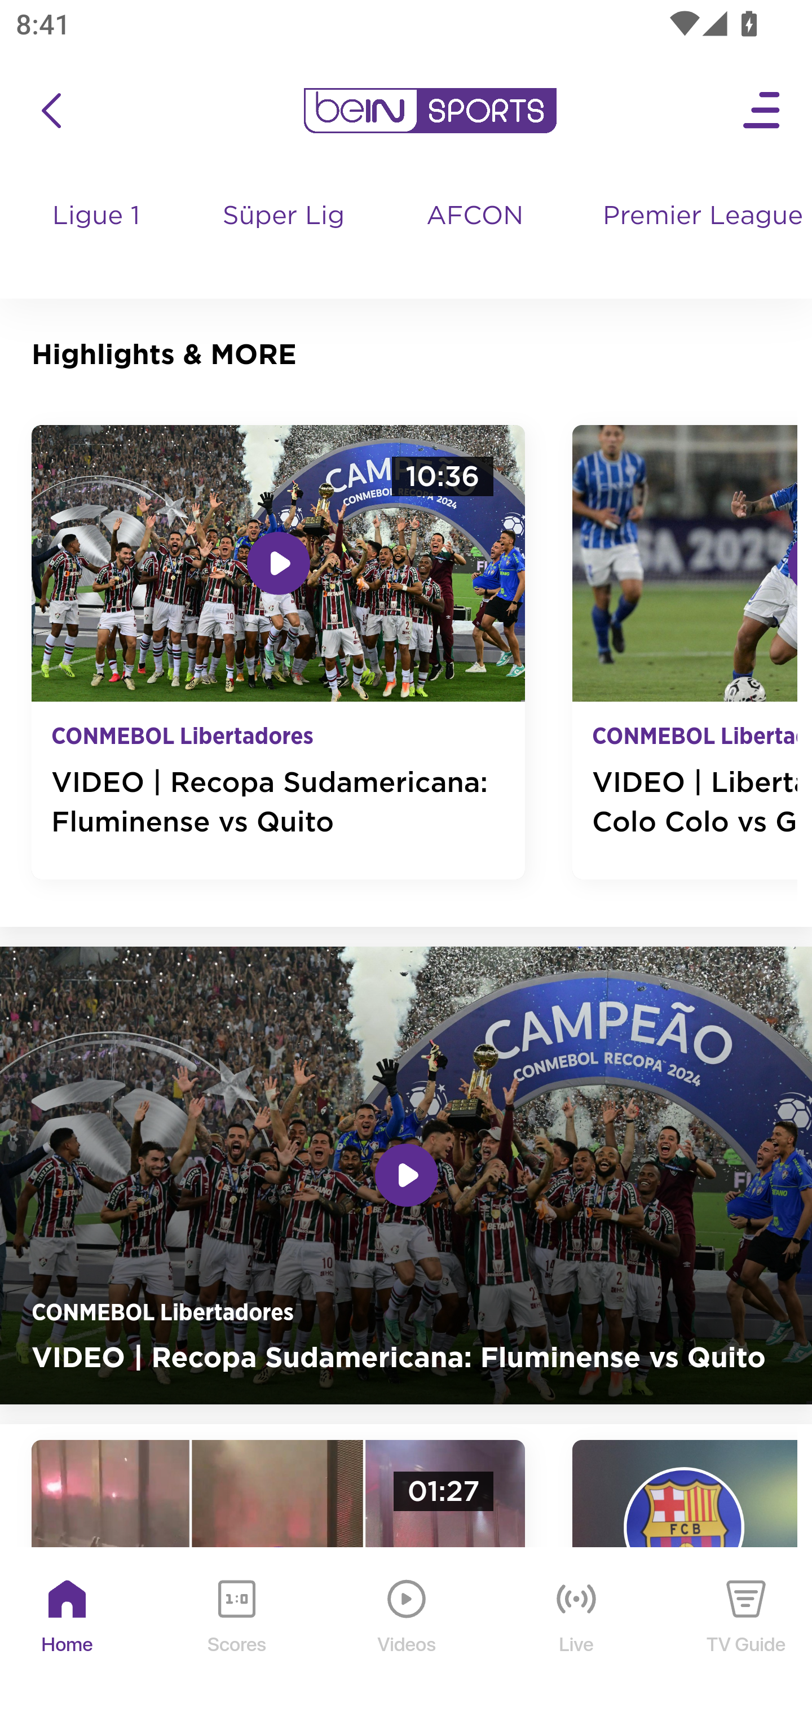 The image size is (812, 1716). I want to click on Open Menu Icon, so click(762, 111).